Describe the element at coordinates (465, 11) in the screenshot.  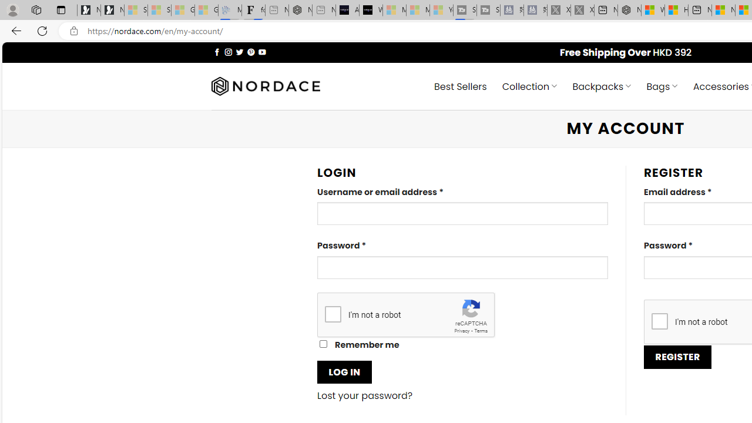
I see `Streaming Coverage | T3 - Sleeping` at that location.